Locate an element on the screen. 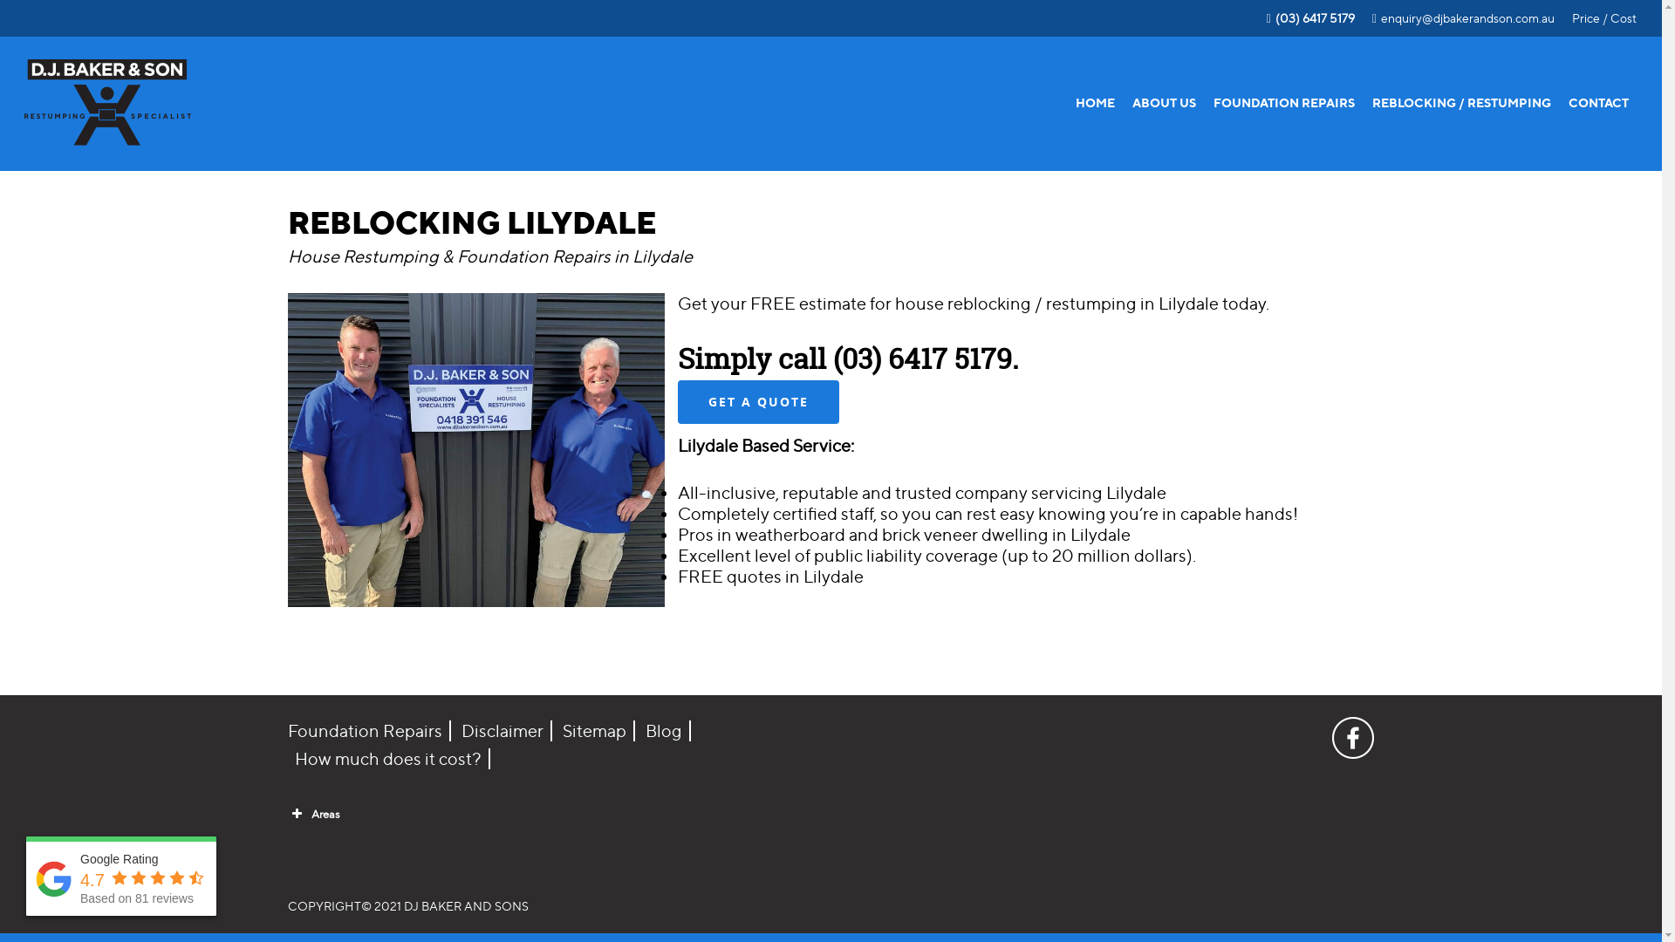 The height and width of the screenshot is (942, 1675). Sitemap is located at coordinates (595, 731).